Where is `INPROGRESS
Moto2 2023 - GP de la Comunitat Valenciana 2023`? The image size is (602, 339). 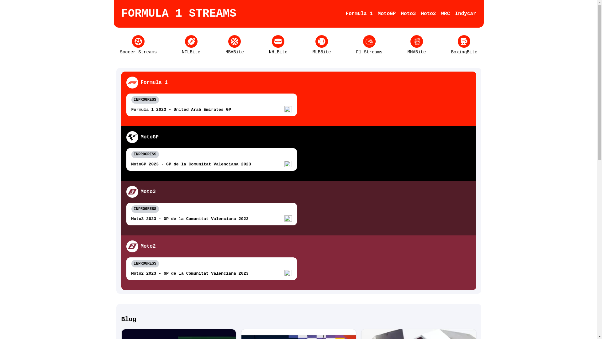
INPROGRESS
Moto2 2023 - GP de la Comunitat Valenciana 2023 is located at coordinates (211, 269).